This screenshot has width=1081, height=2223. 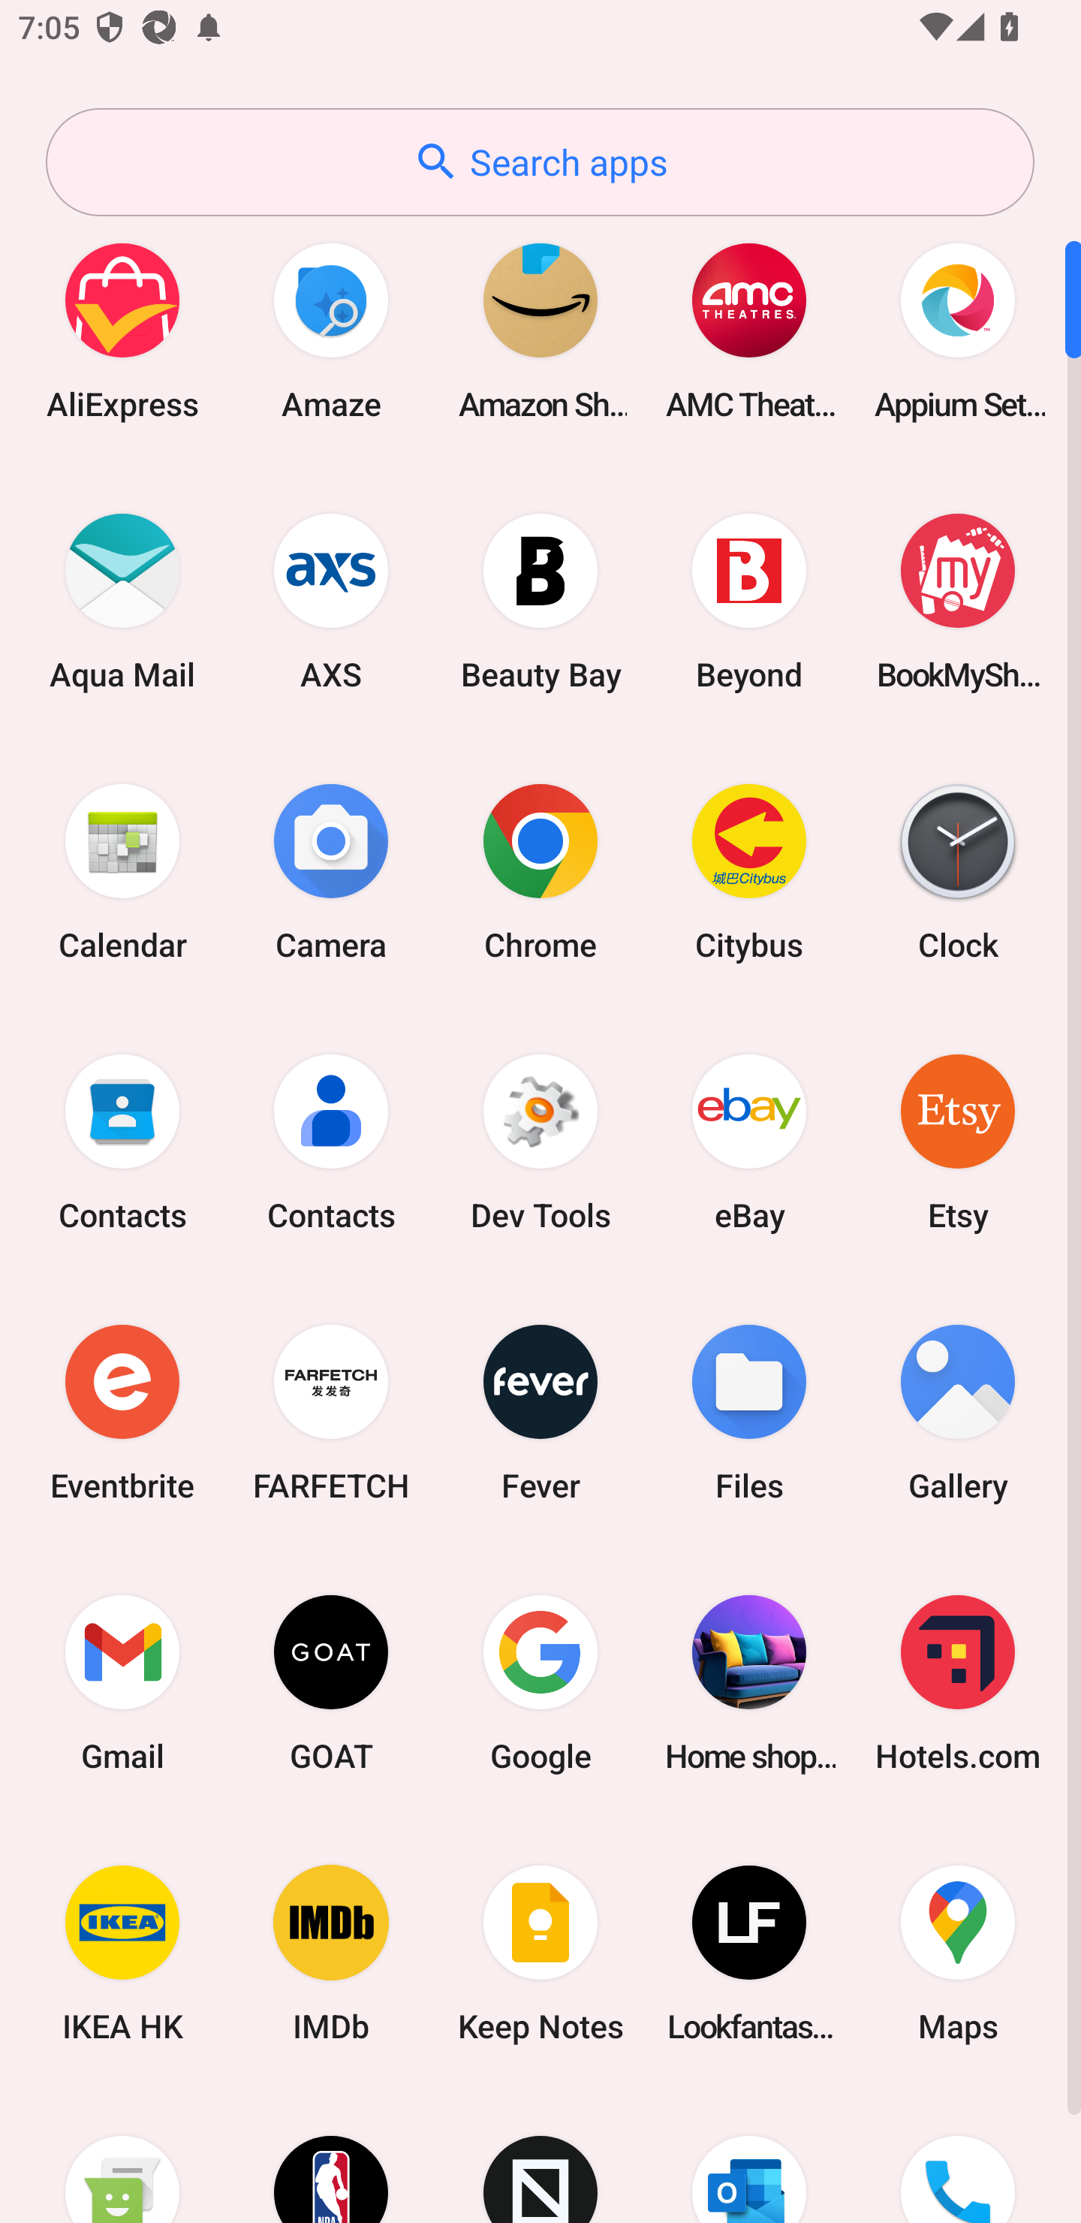 What do you see at coordinates (331, 601) in the screenshot?
I see `AXS` at bounding box center [331, 601].